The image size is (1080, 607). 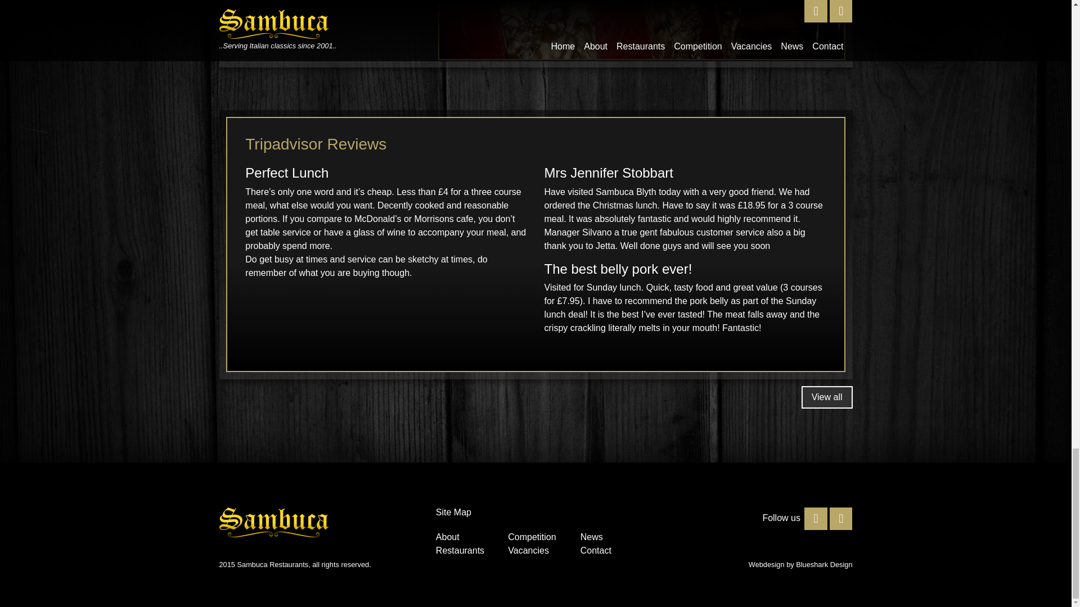 What do you see at coordinates (448, 537) in the screenshot?
I see `About` at bounding box center [448, 537].